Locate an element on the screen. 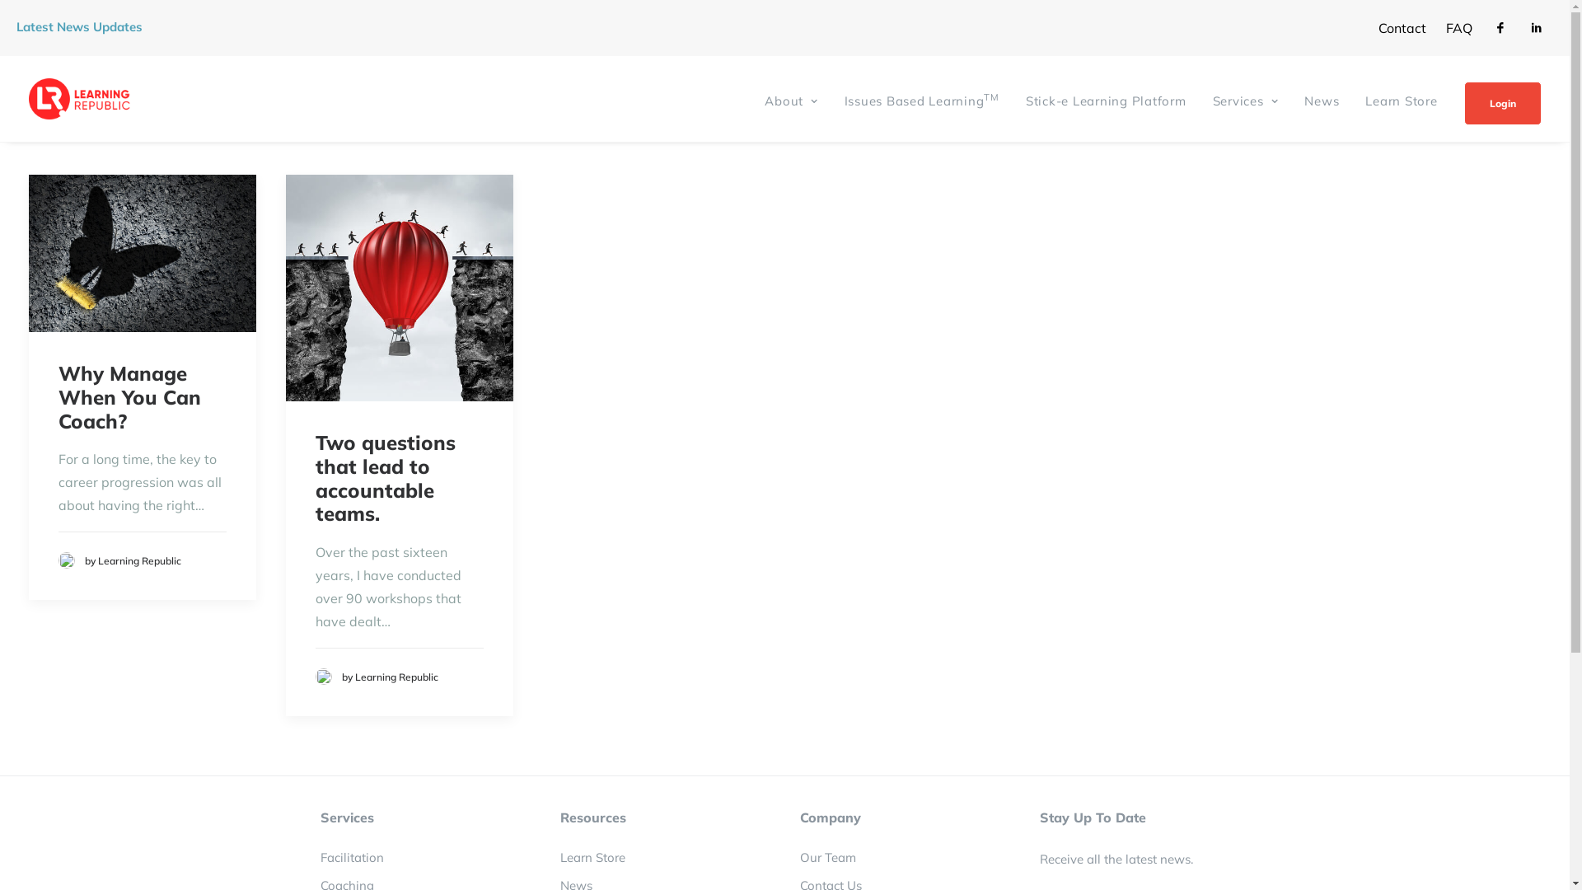 This screenshot has height=890, width=1582. Facilitation is located at coordinates (351, 857).